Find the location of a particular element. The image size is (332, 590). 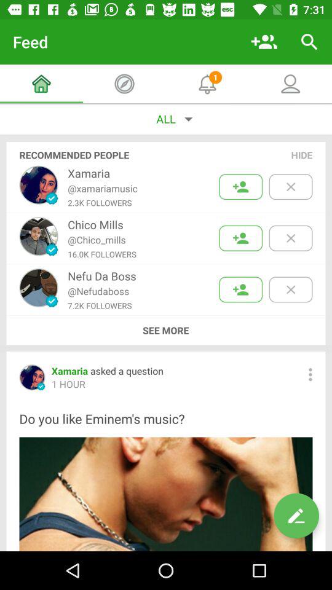

delete suggestion is located at coordinates (290, 238).